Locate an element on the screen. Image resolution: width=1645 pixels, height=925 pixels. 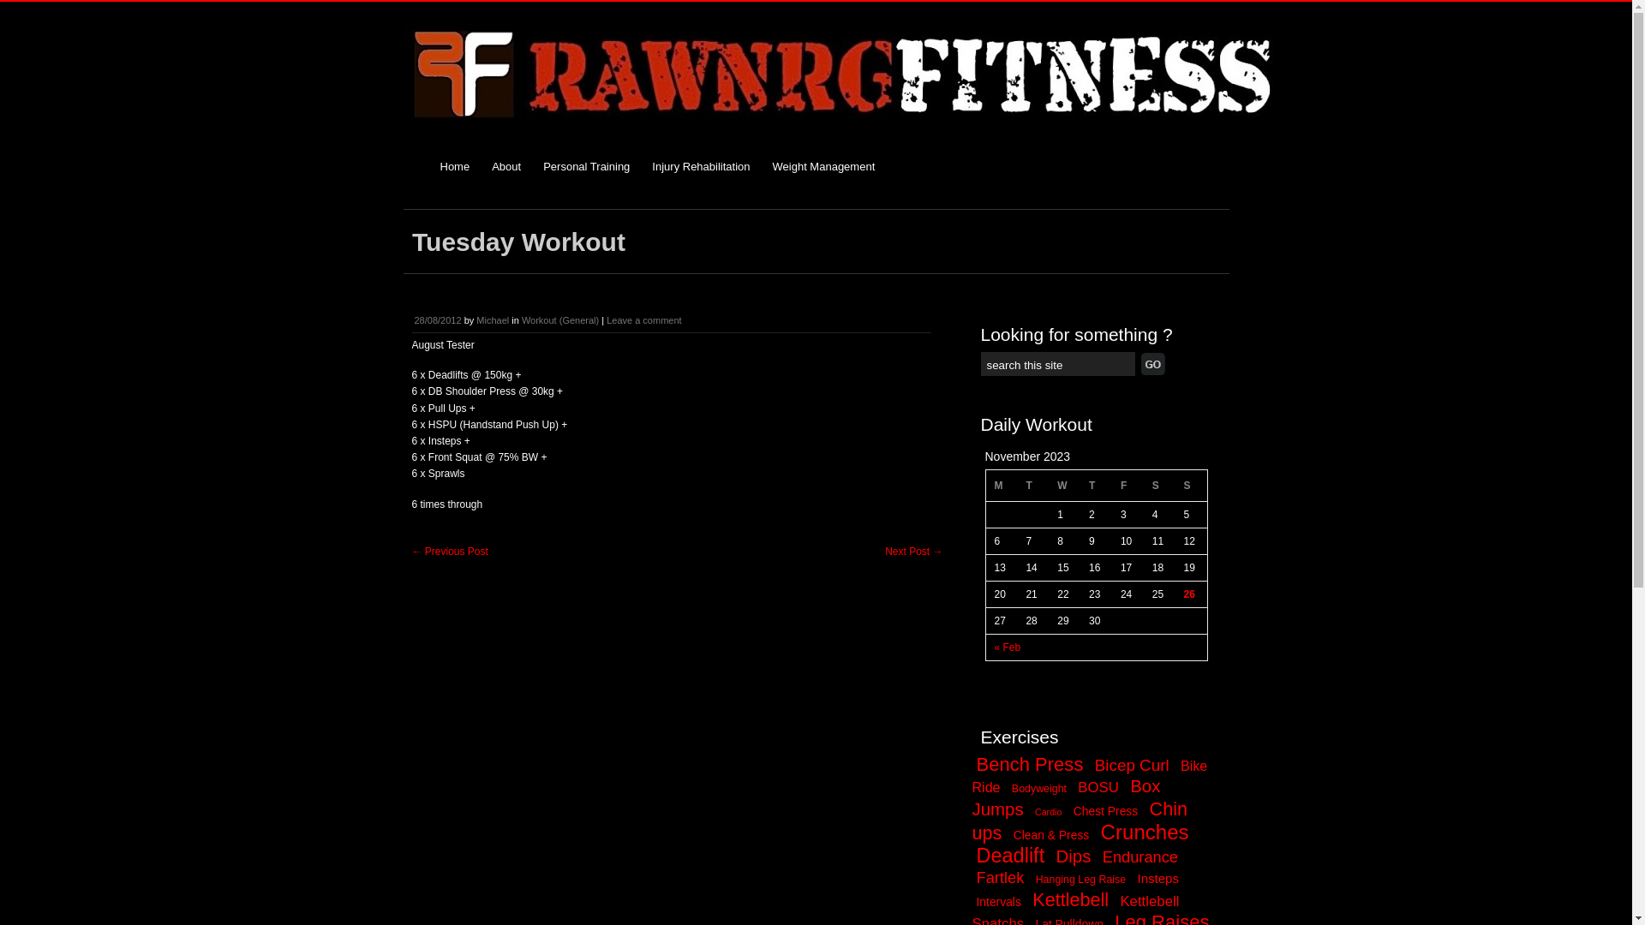
Intervals is located at coordinates (999, 902).